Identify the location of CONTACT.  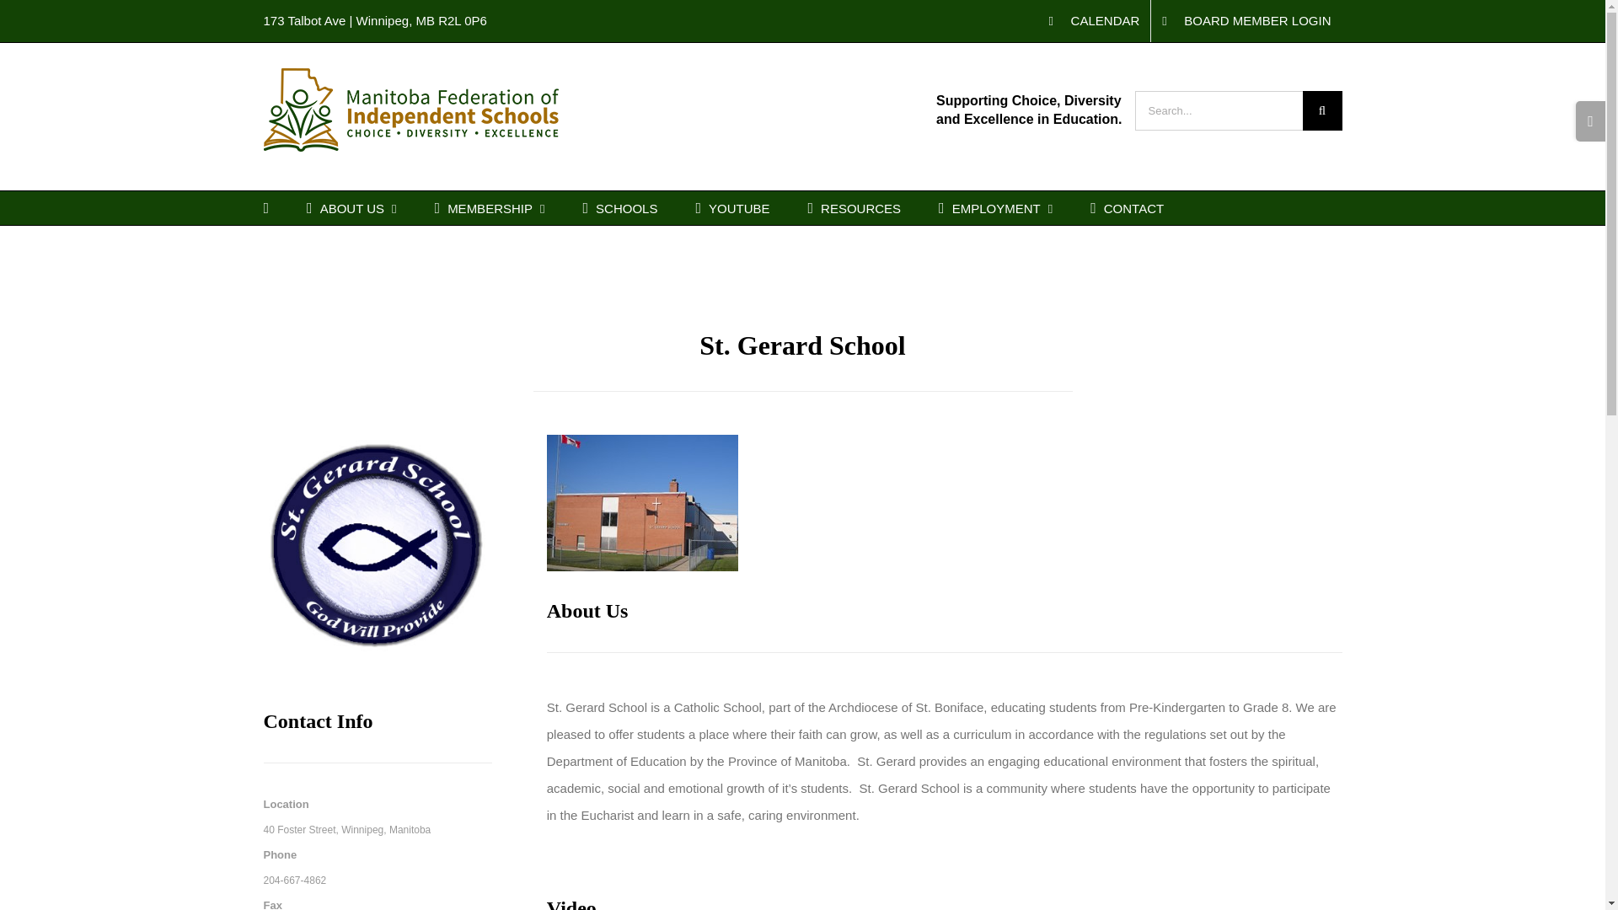
(1127, 207).